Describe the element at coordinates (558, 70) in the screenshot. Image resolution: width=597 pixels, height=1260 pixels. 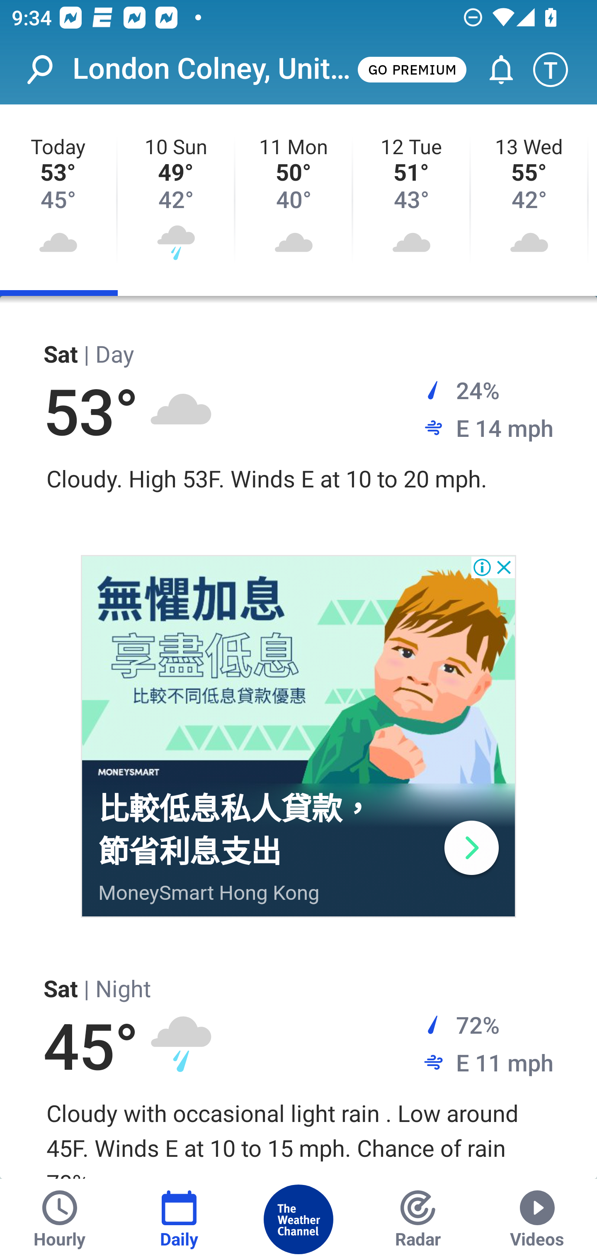
I see `Setting icon T` at that location.